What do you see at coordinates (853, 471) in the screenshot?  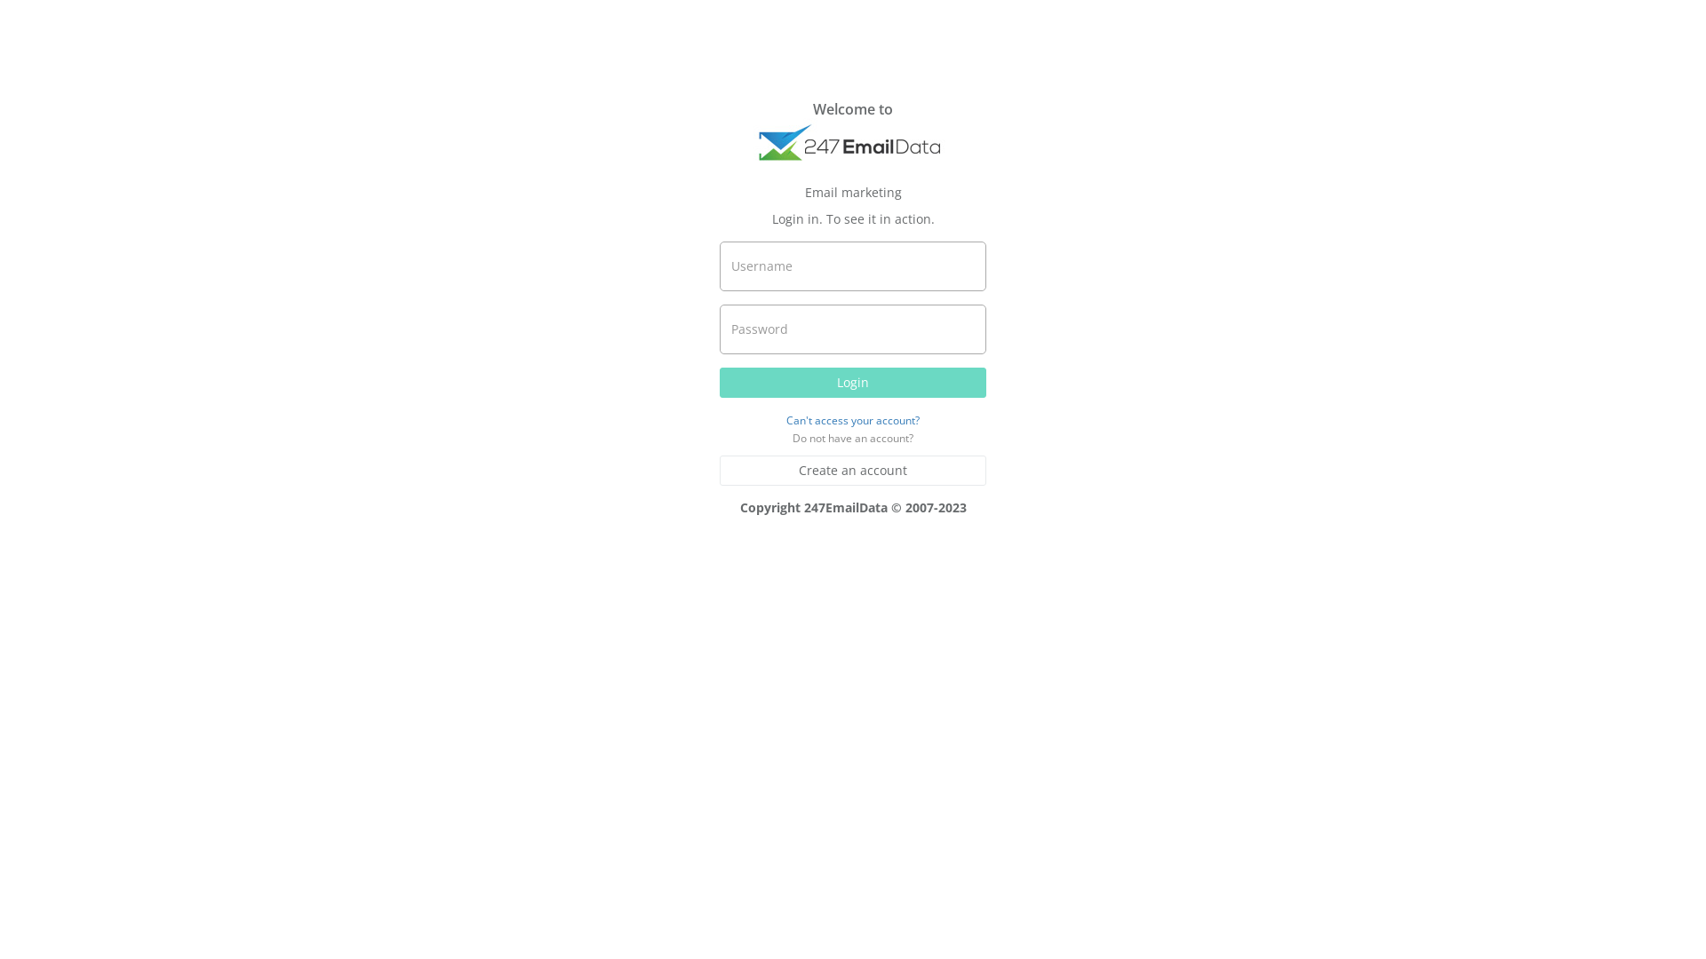 I see `Create an account` at bounding box center [853, 471].